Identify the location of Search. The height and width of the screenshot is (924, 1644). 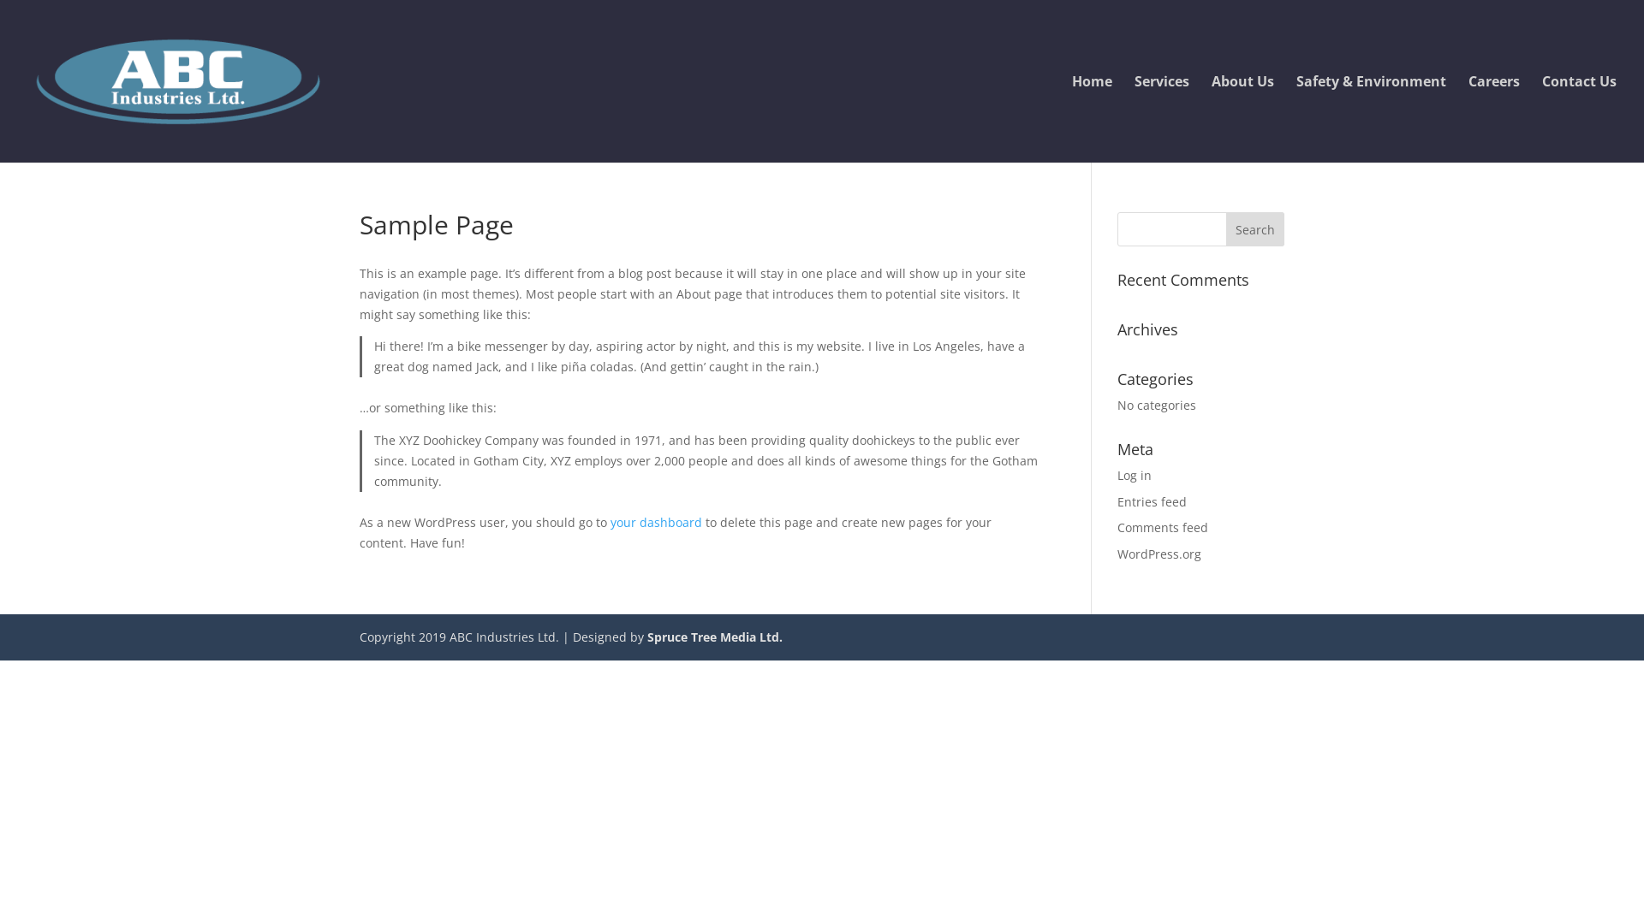
(1255, 229).